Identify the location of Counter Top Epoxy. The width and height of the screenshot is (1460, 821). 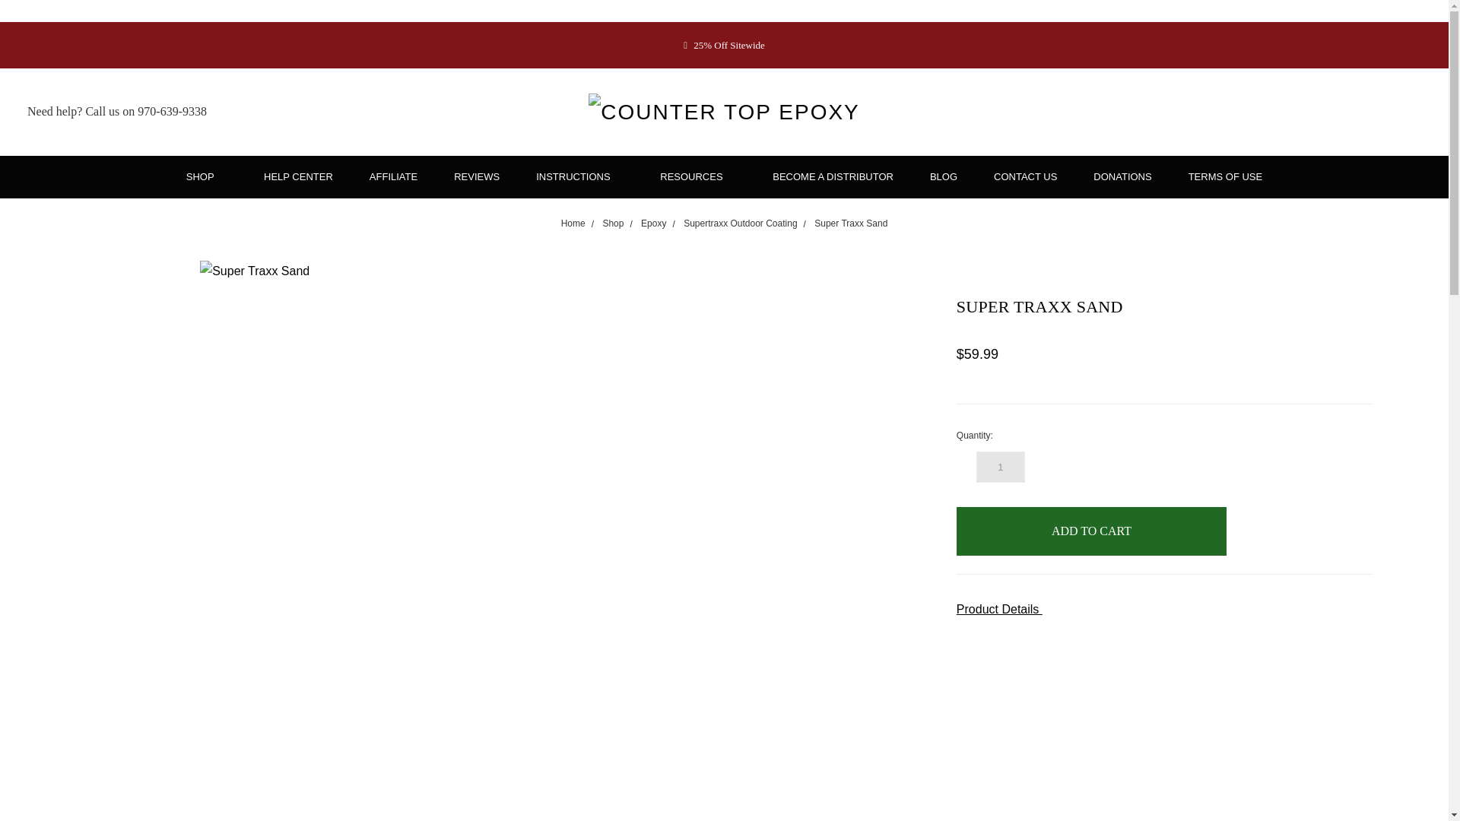
(724, 113).